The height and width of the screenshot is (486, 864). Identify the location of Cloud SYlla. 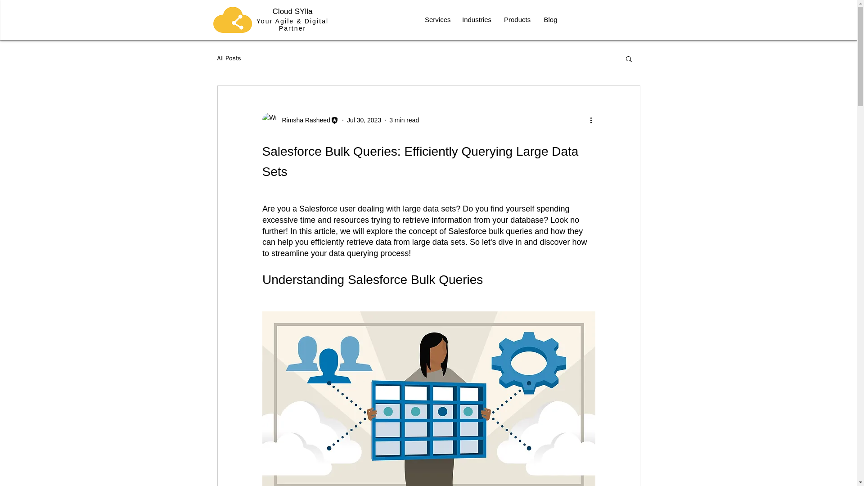
(292, 11).